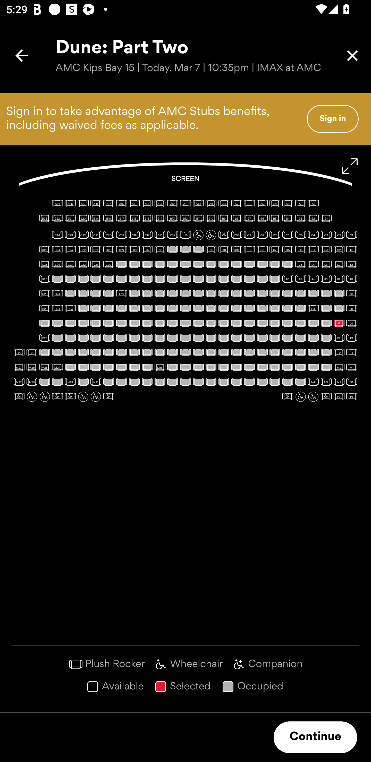  I want to click on C2, Regular seat, available, so click(339, 235).